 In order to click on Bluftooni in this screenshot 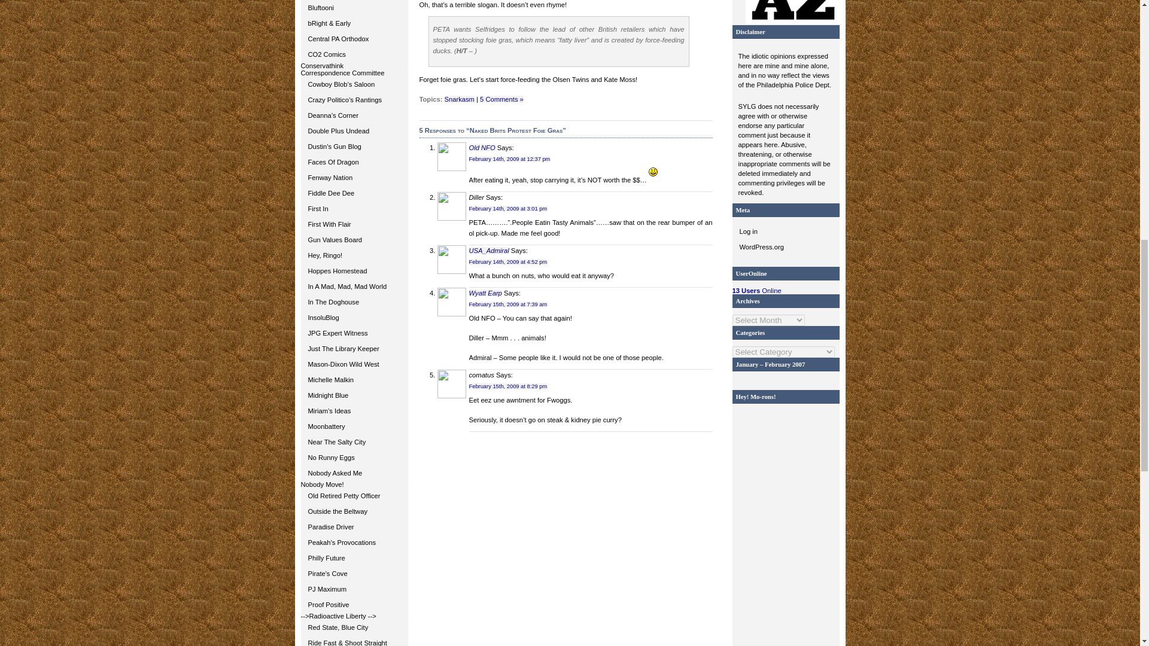, I will do `click(354, 7)`.